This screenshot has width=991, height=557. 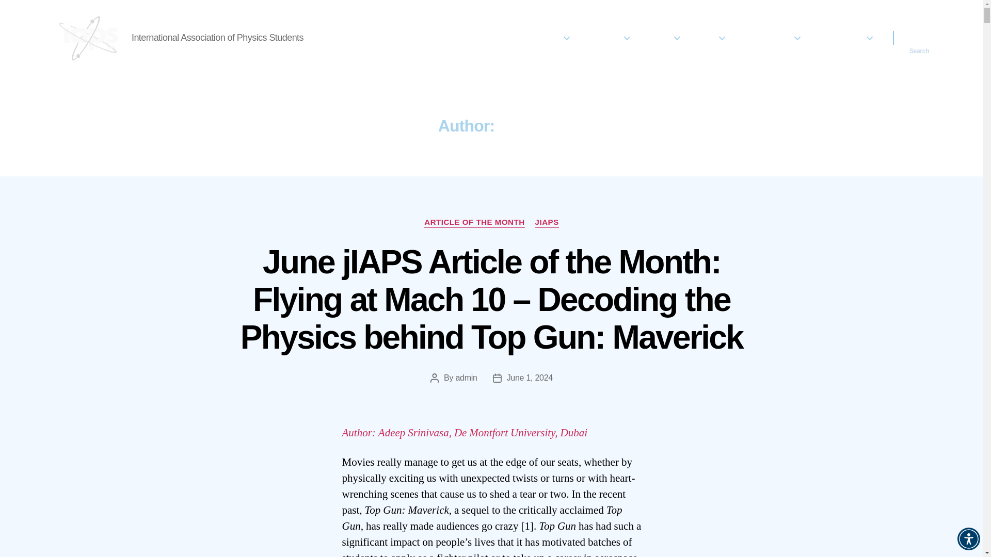 I want to click on Events, so click(x=661, y=37).